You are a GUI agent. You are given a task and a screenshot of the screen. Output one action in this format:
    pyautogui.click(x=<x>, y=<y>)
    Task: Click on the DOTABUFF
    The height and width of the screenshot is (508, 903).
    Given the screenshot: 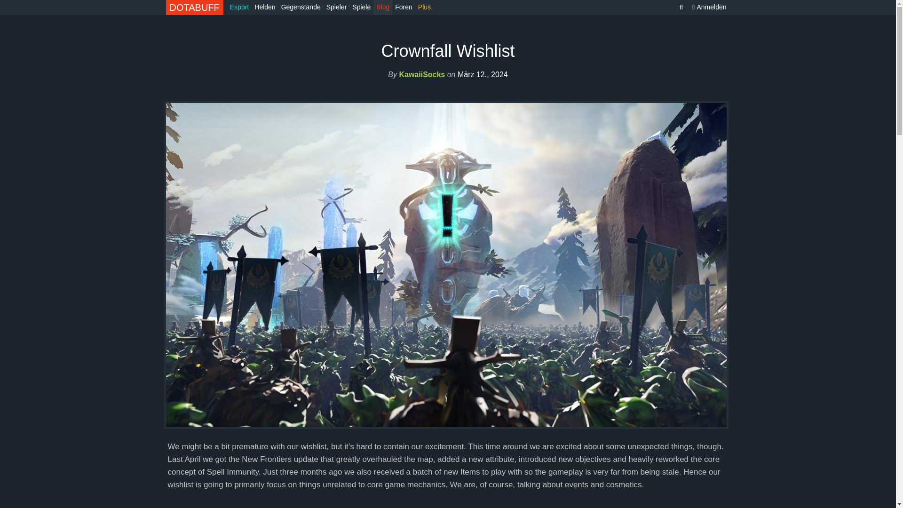 What is the action you would take?
    pyautogui.click(x=194, y=8)
    